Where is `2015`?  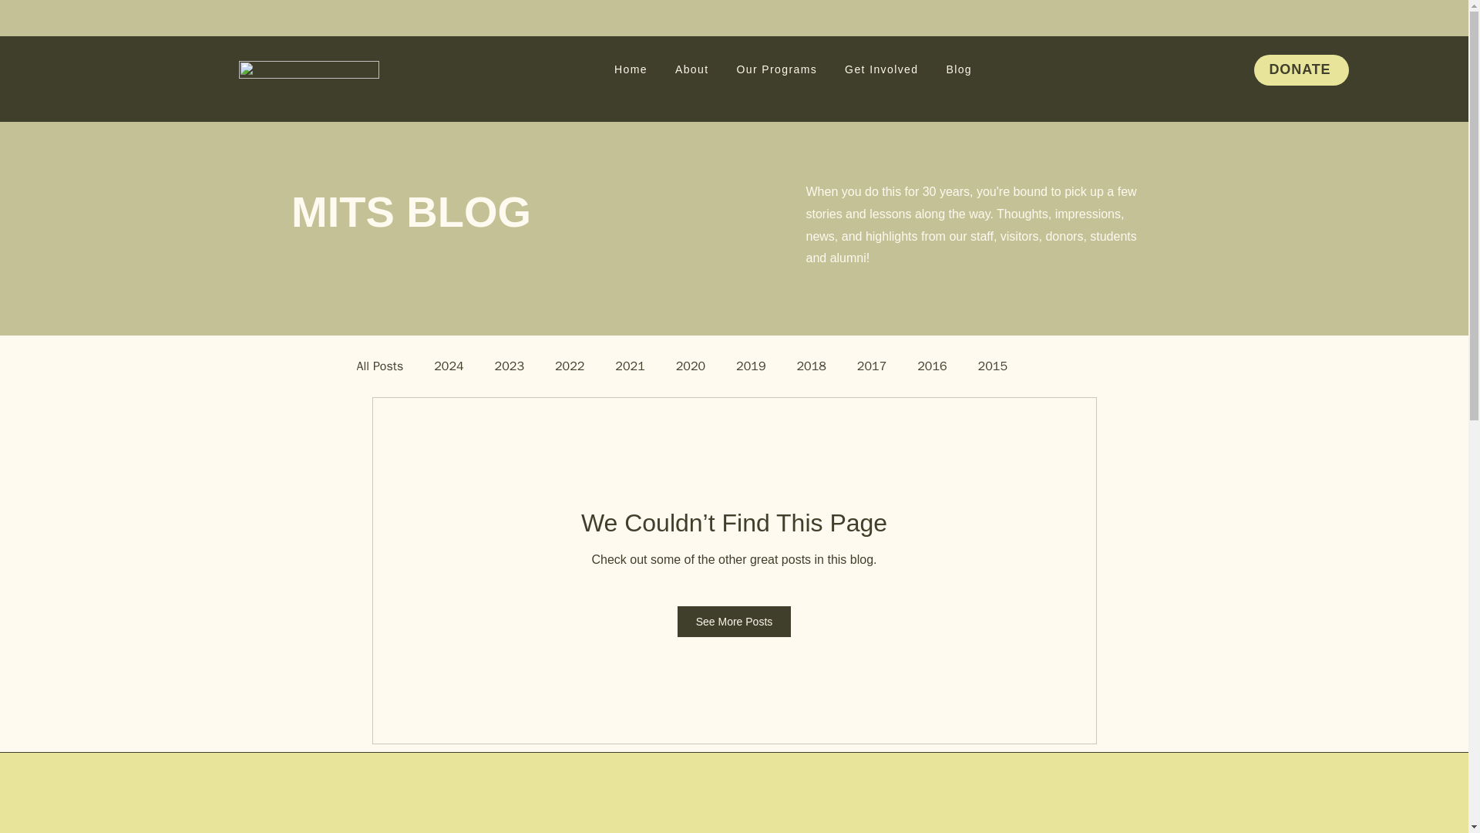 2015 is located at coordinates (993, 367).